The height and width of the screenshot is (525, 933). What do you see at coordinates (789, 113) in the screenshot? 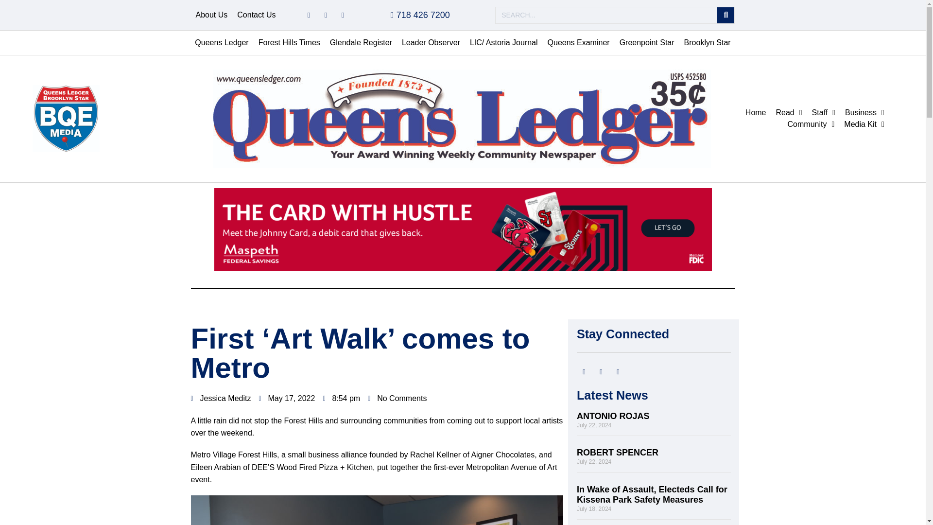
I see `Read` at bounding box center [789, 113].